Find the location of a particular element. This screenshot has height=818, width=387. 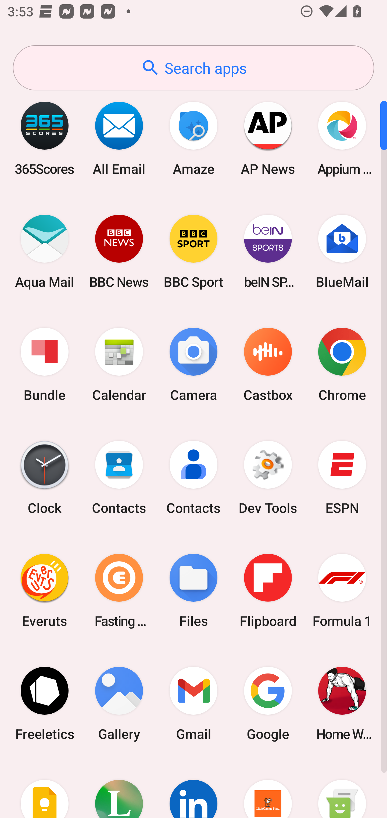

BBC News is located at coordinates (119, 251).